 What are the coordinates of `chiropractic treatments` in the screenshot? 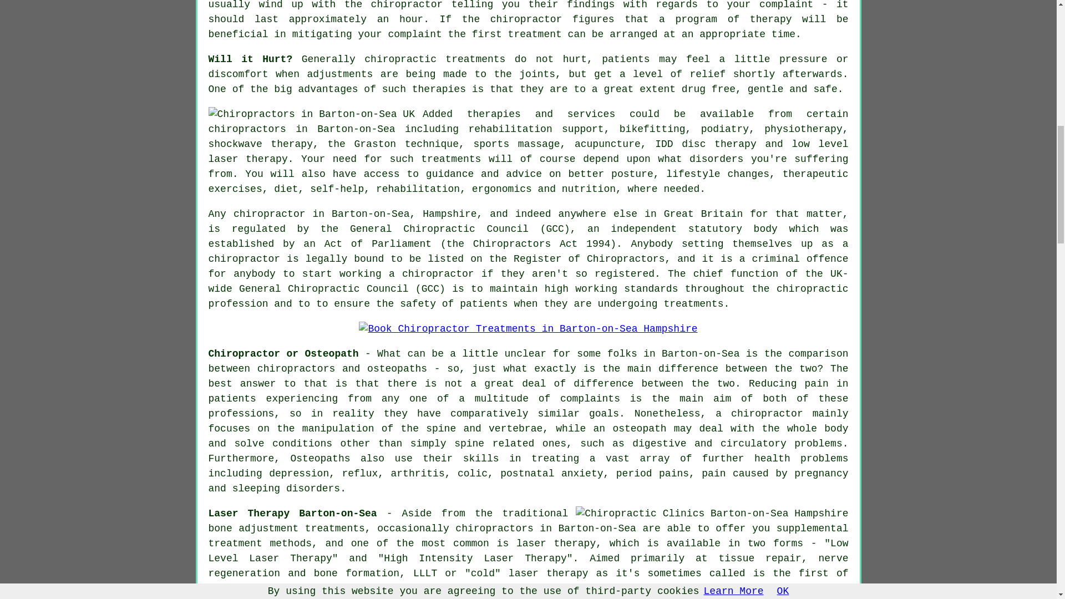 It's located at (434, 59).